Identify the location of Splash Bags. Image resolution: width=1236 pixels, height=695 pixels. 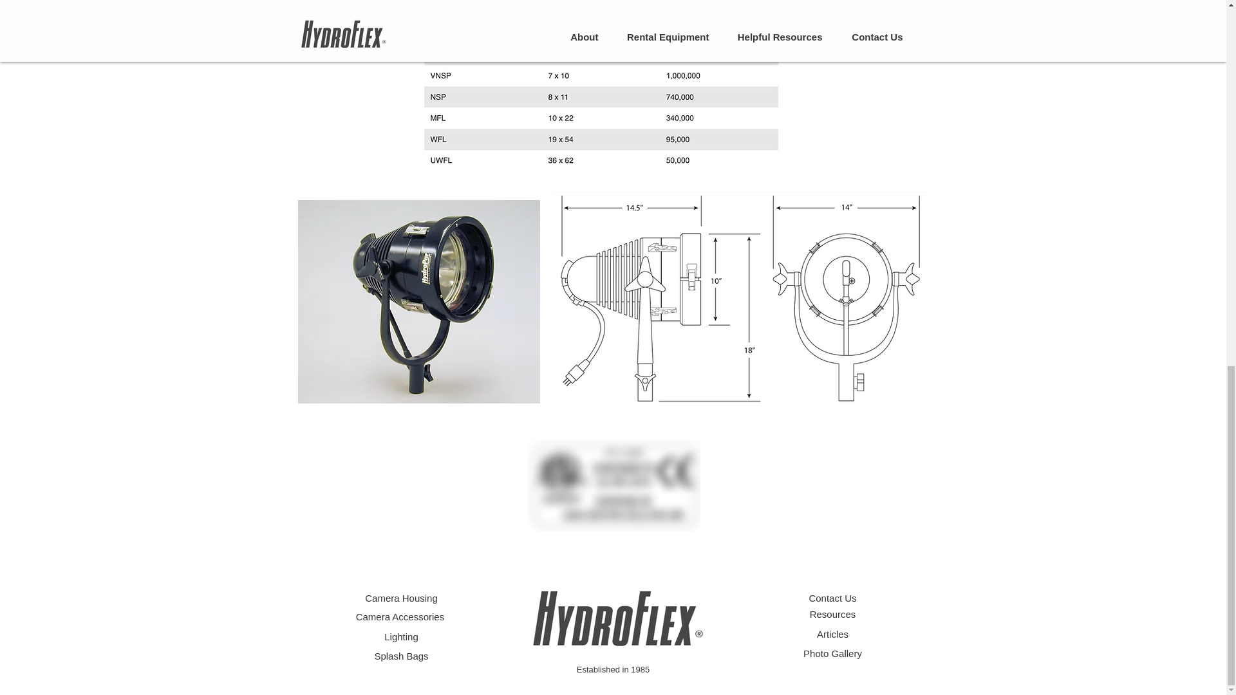
(400, 656).